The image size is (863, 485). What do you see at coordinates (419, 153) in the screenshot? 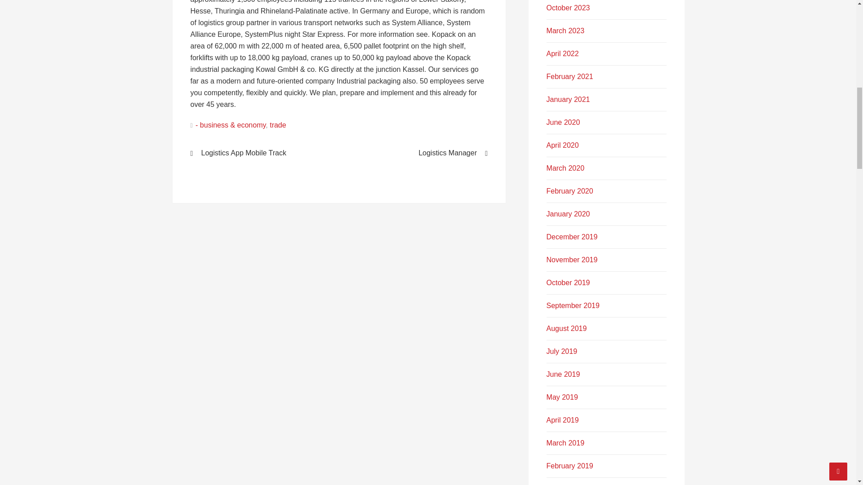
I see `Logistics Manager` at bounding box center [419, 153].